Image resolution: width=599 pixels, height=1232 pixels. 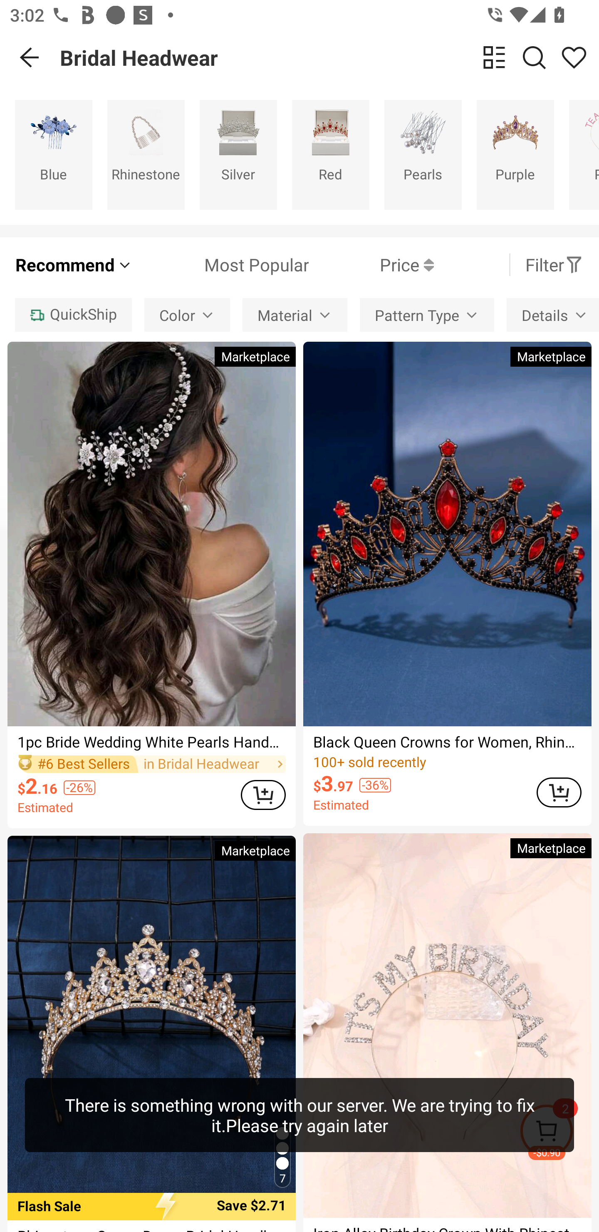 I want to click on Rhinestone, so click(x=146, y=154).